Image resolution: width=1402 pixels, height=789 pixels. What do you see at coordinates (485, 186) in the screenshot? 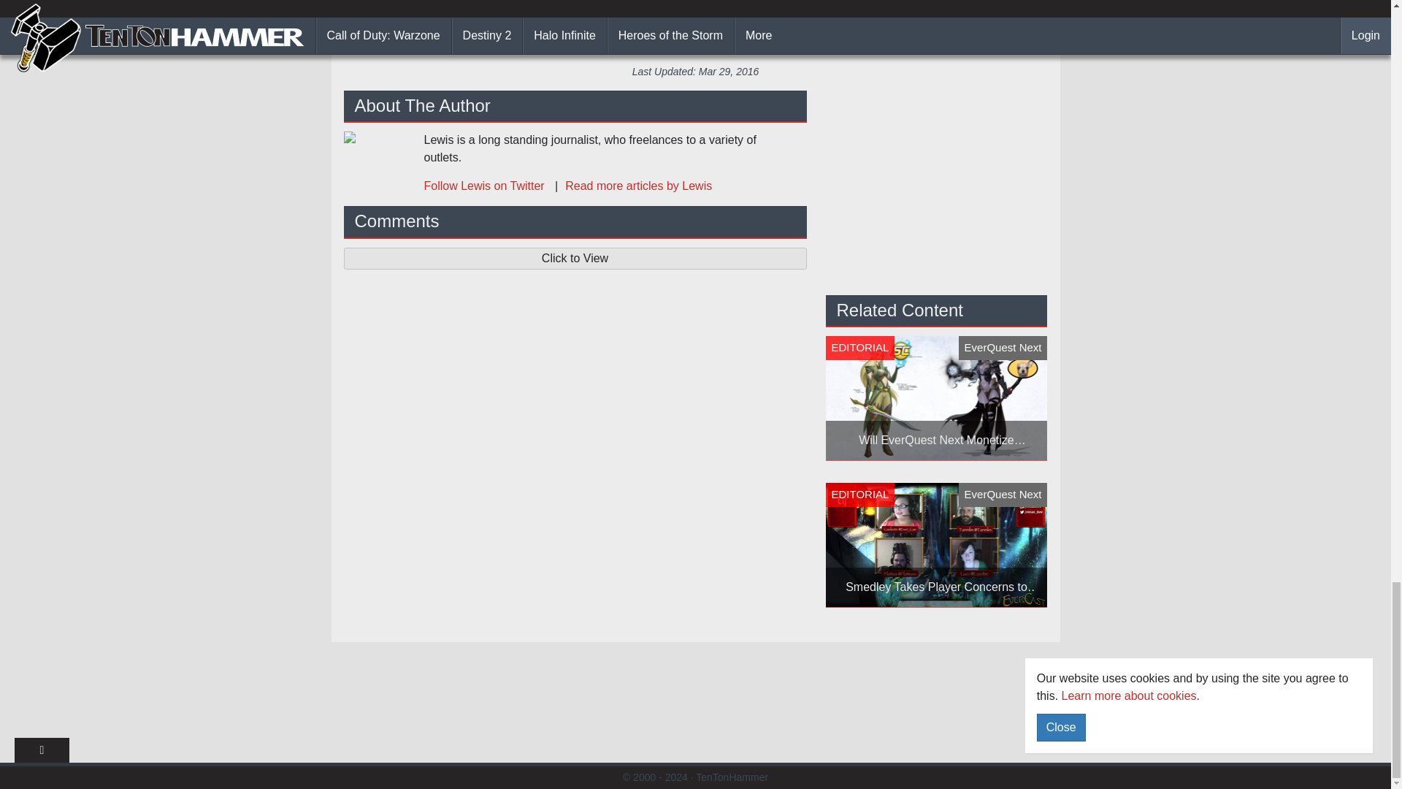
I see `Follow Lewis on Twitter` at bounding box center [485, 186].